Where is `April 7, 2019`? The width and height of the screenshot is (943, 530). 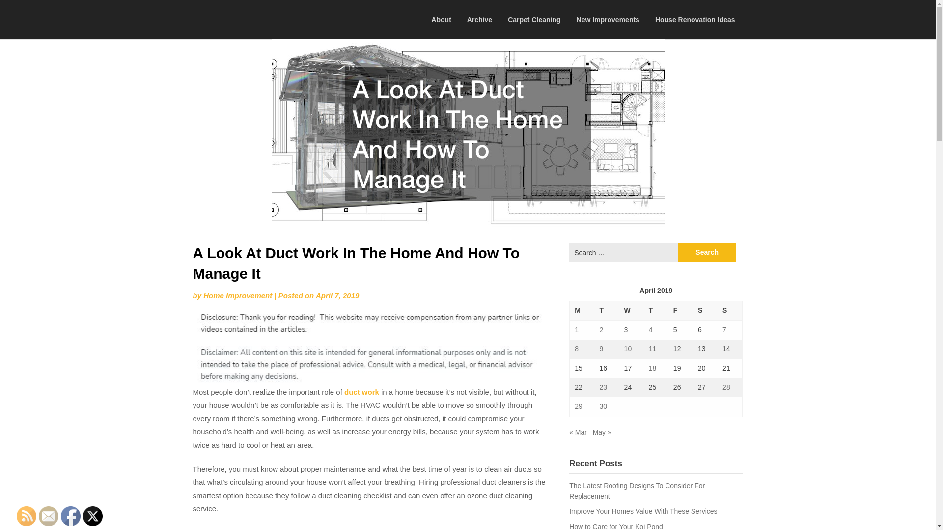
April 7, 2019 is located at coordinates (337, 295).